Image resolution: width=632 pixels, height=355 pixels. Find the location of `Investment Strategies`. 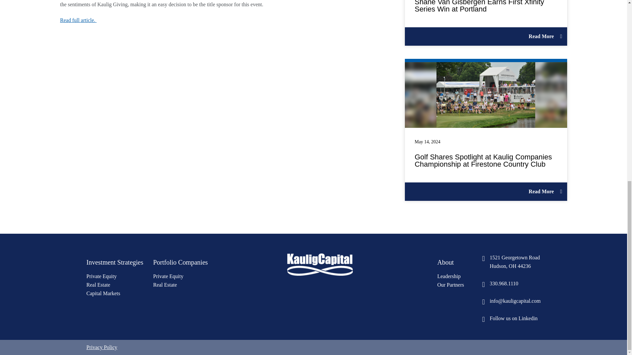

Investment Strategies is located at coordinates (115, 263).